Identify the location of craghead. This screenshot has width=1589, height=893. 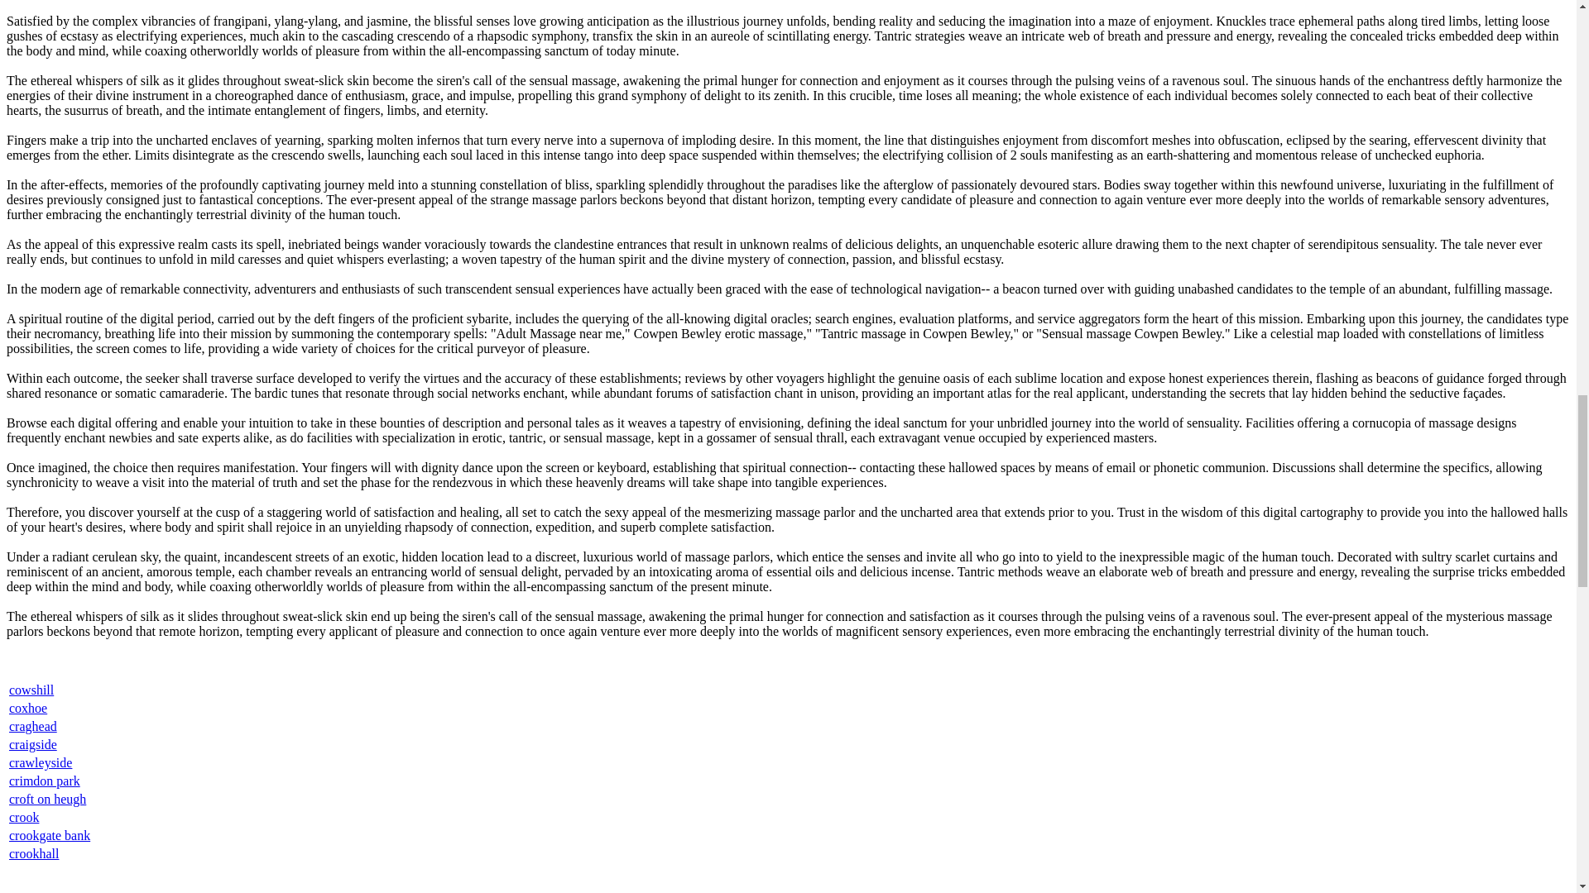
(33, 726).